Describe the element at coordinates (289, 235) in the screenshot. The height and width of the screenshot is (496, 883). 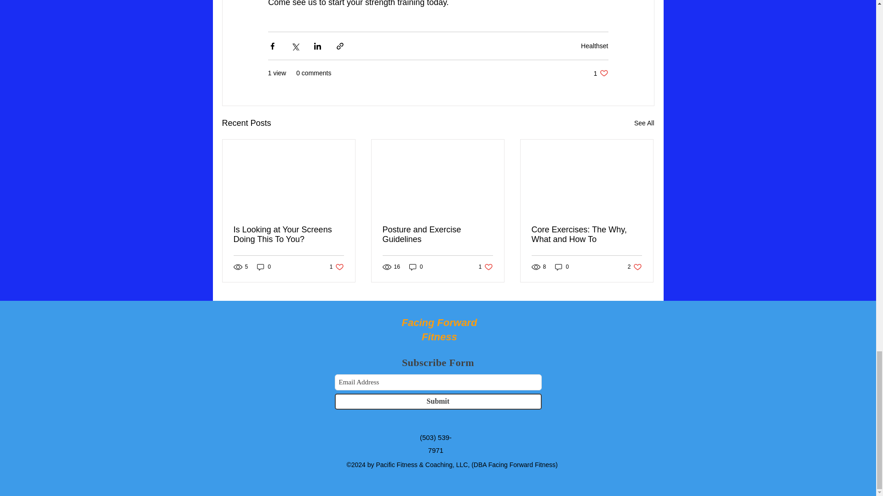
I see `See All` at that location.